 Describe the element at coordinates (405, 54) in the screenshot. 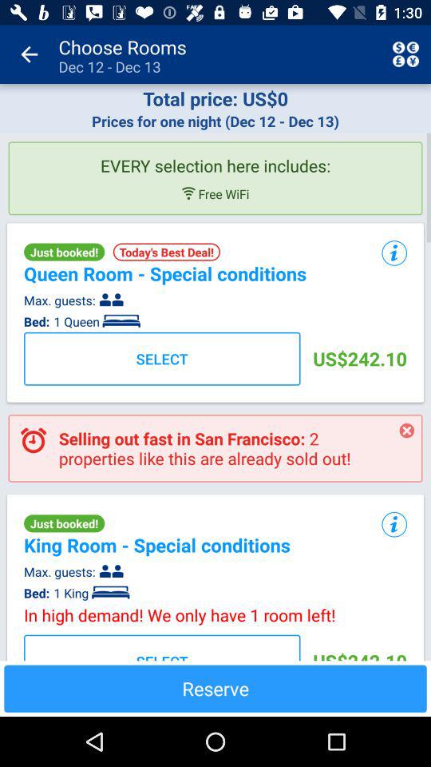

I see `click app above the total price us item` at that location.